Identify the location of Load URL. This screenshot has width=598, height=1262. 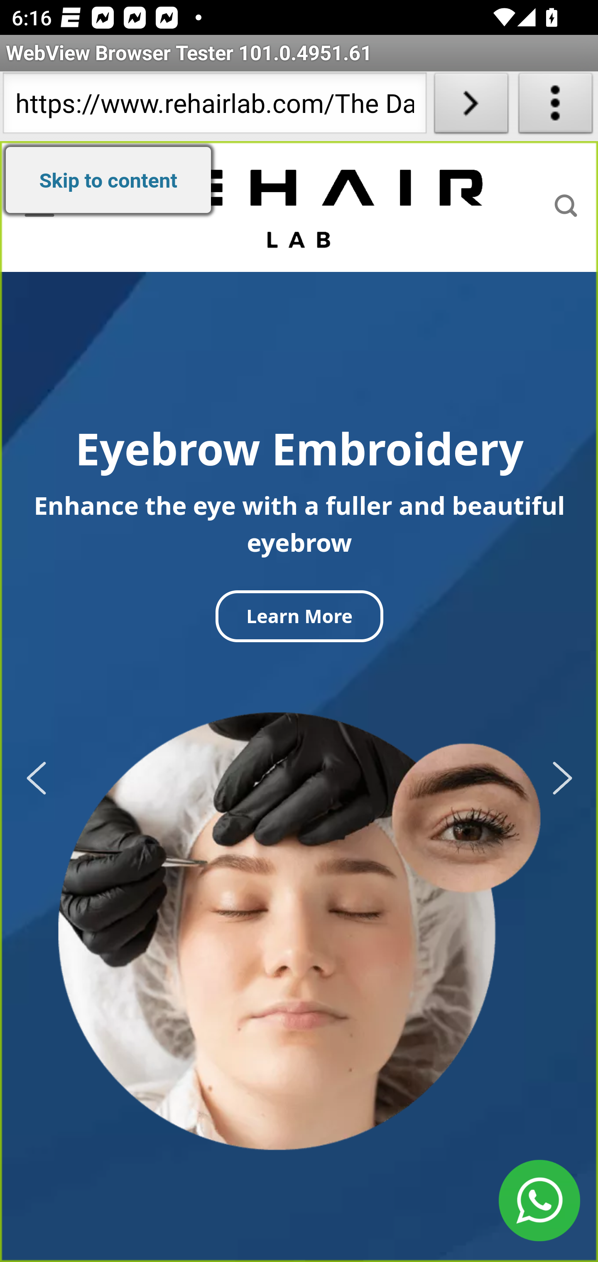
(471, 106).